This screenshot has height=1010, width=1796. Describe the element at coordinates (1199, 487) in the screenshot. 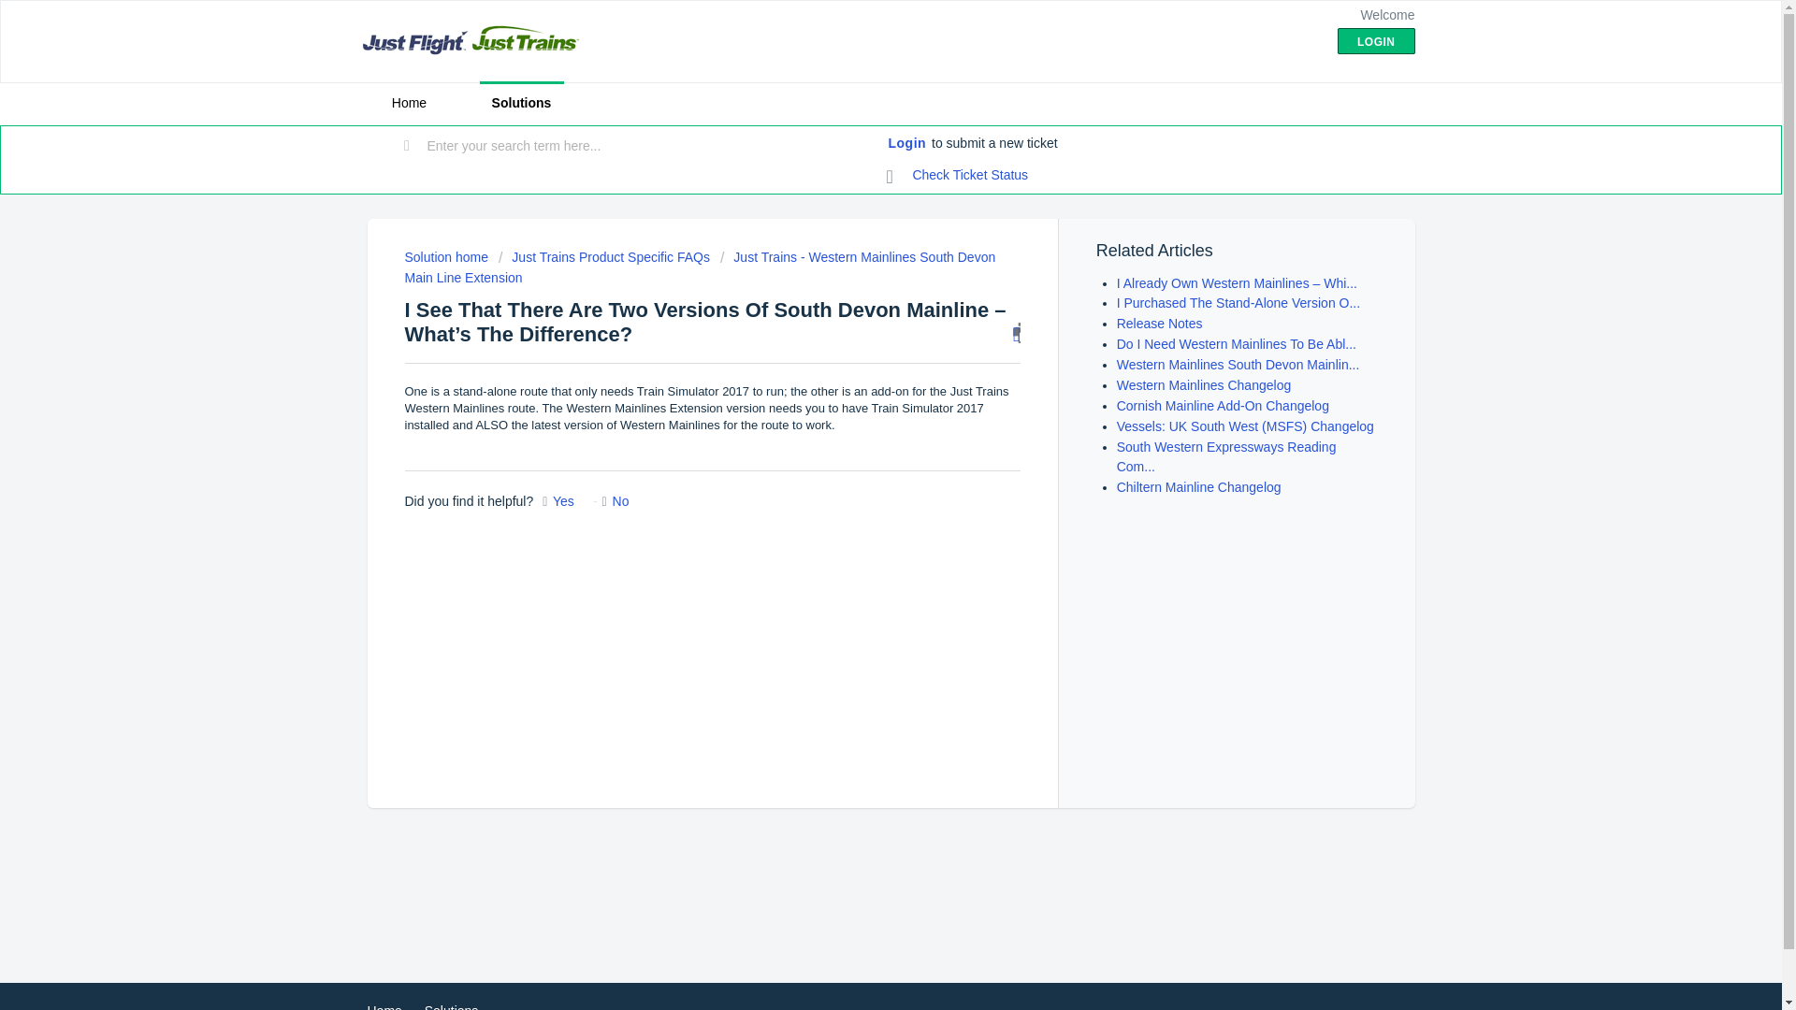

I see `Chiltern Mainline Changelog` at that location.